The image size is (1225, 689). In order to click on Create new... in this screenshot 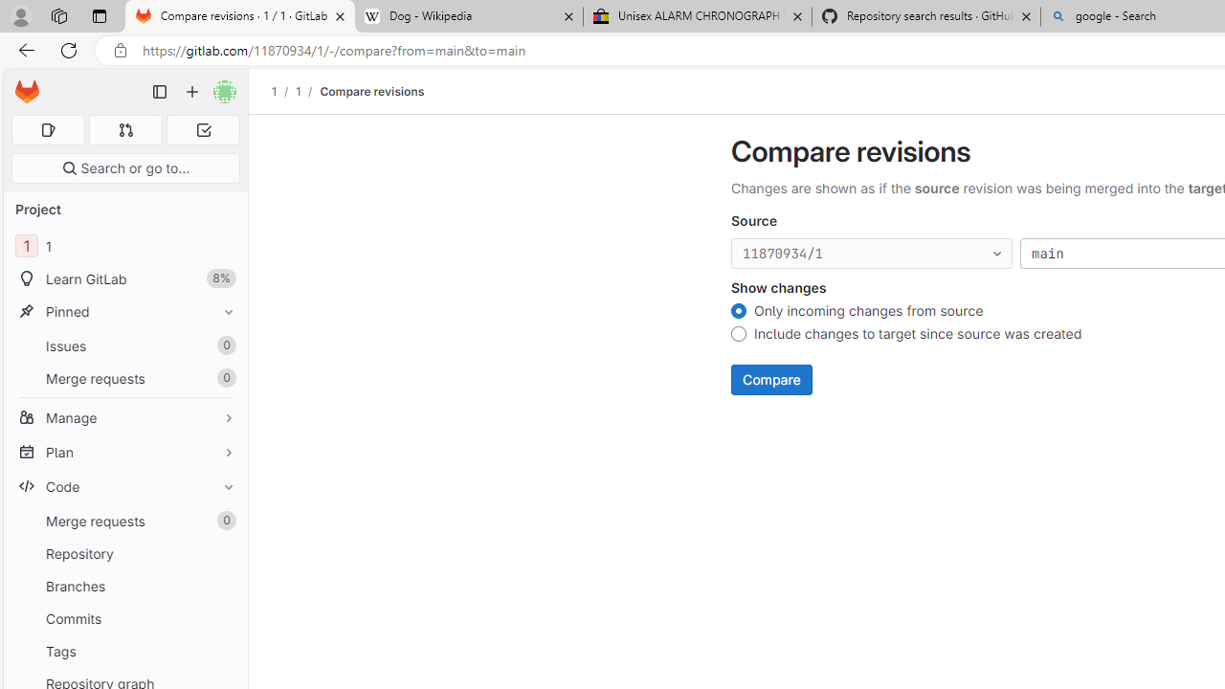, I will do `click(192, 92)`.